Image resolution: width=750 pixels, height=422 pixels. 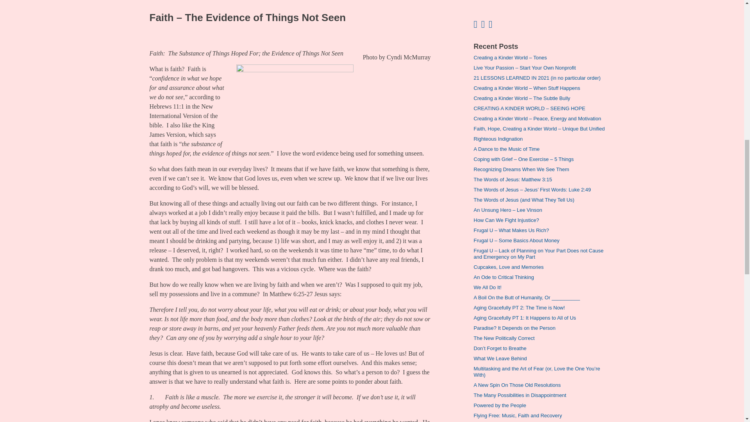 I want to click on An Ode to Critical Thinking, so click(x=503, y=277).